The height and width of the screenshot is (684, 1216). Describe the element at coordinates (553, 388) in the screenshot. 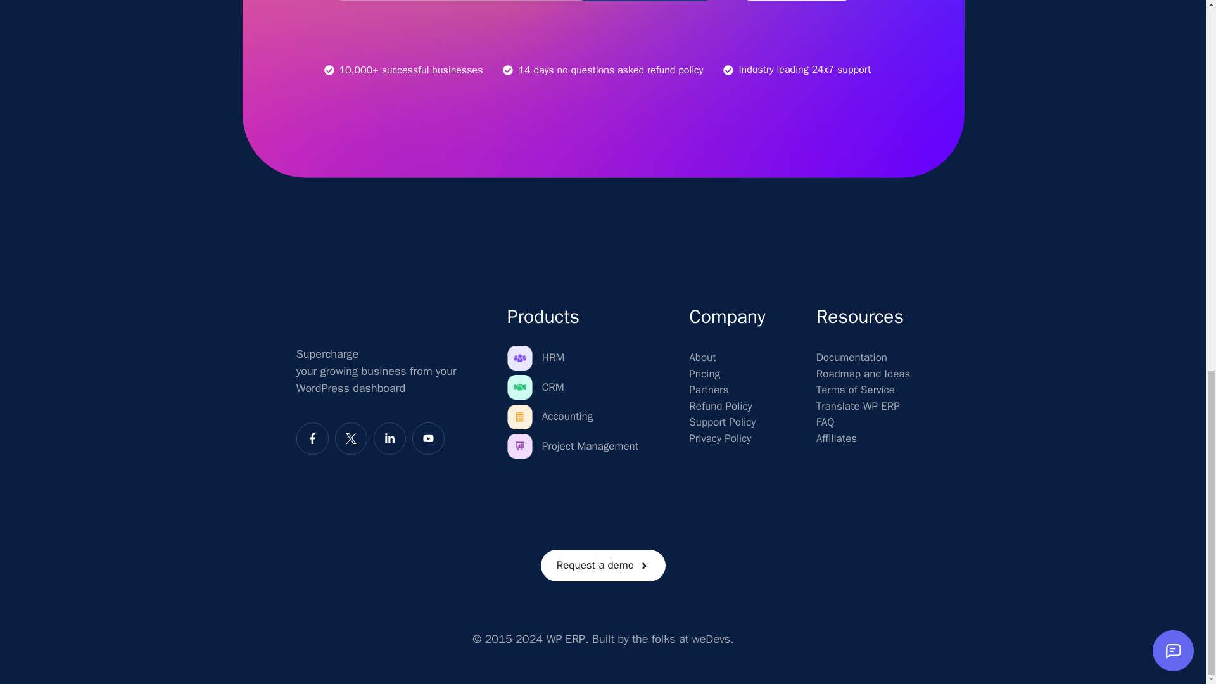

I see `CRM` at that location.